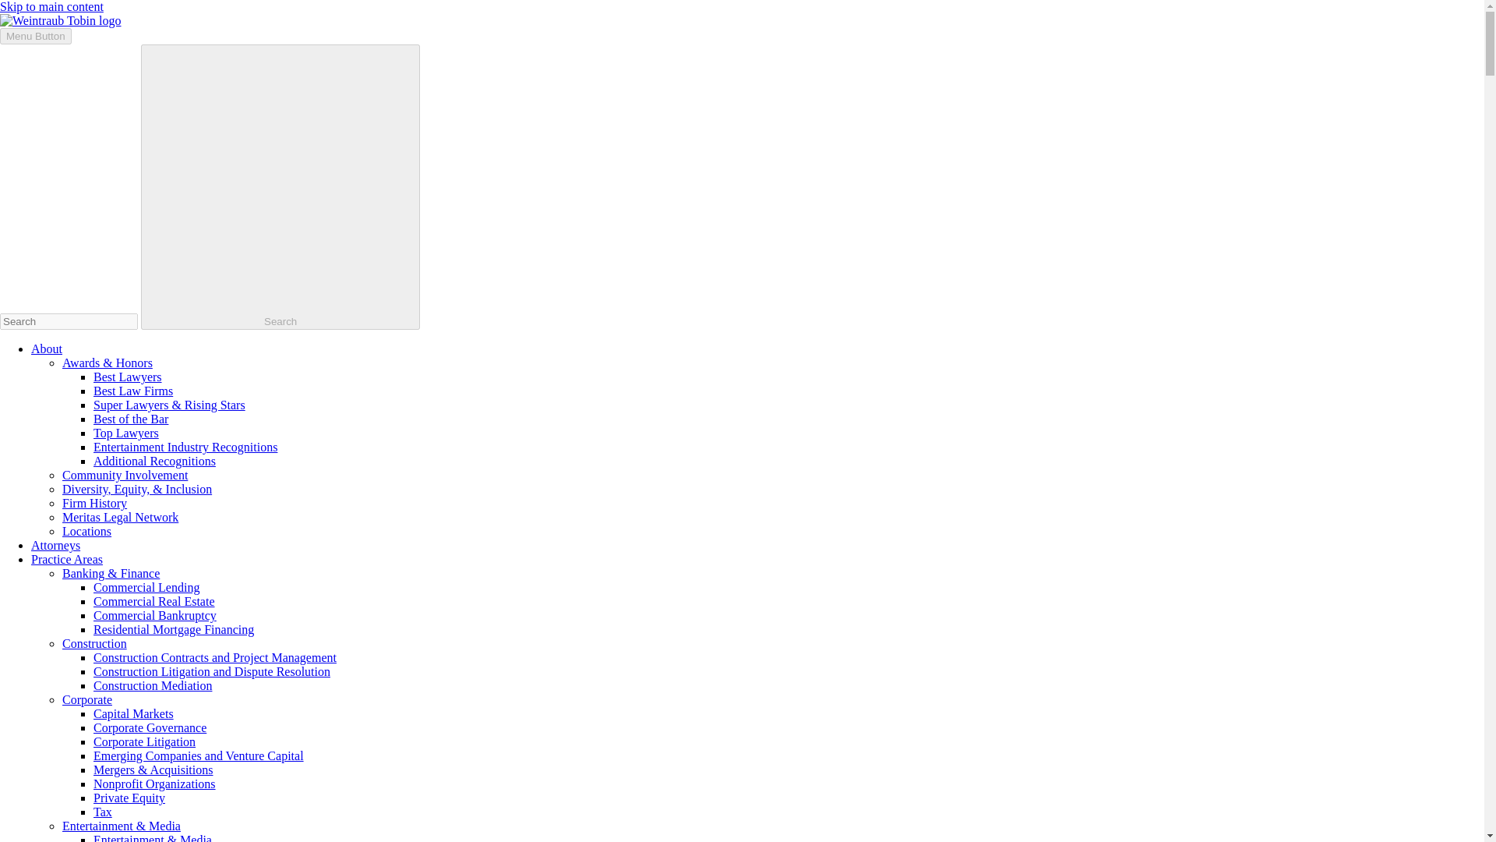 The width and height of the screenshot is (1496, 842). I want to click on Tax, so click(103, 811).